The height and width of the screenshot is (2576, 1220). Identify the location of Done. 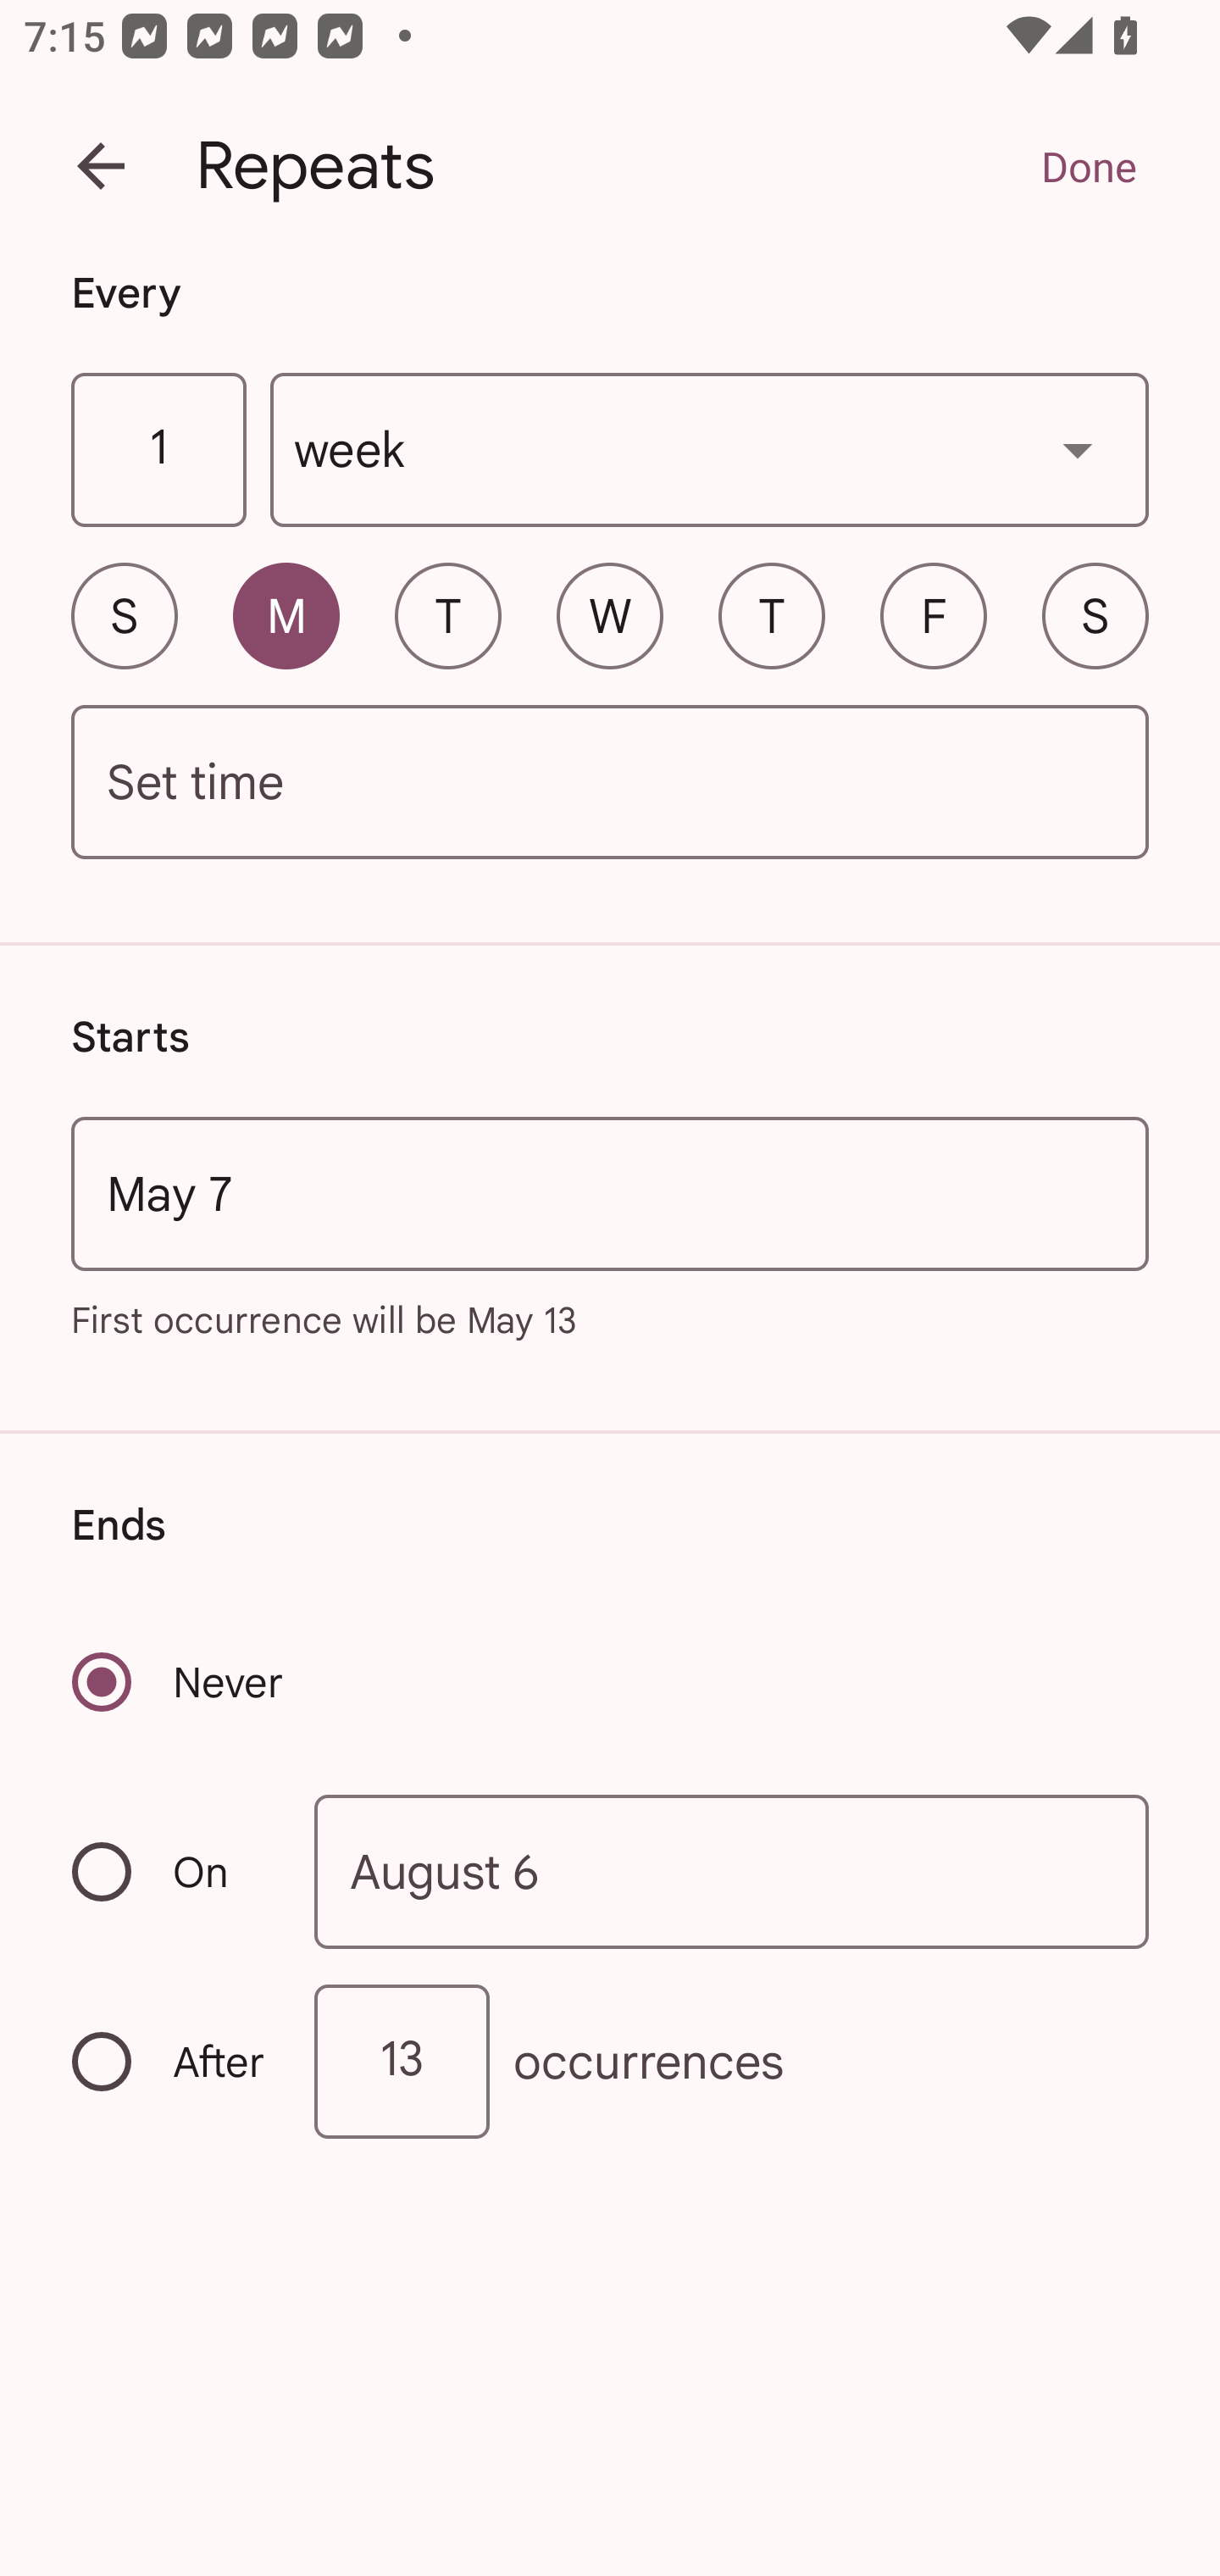
(1088, 166).